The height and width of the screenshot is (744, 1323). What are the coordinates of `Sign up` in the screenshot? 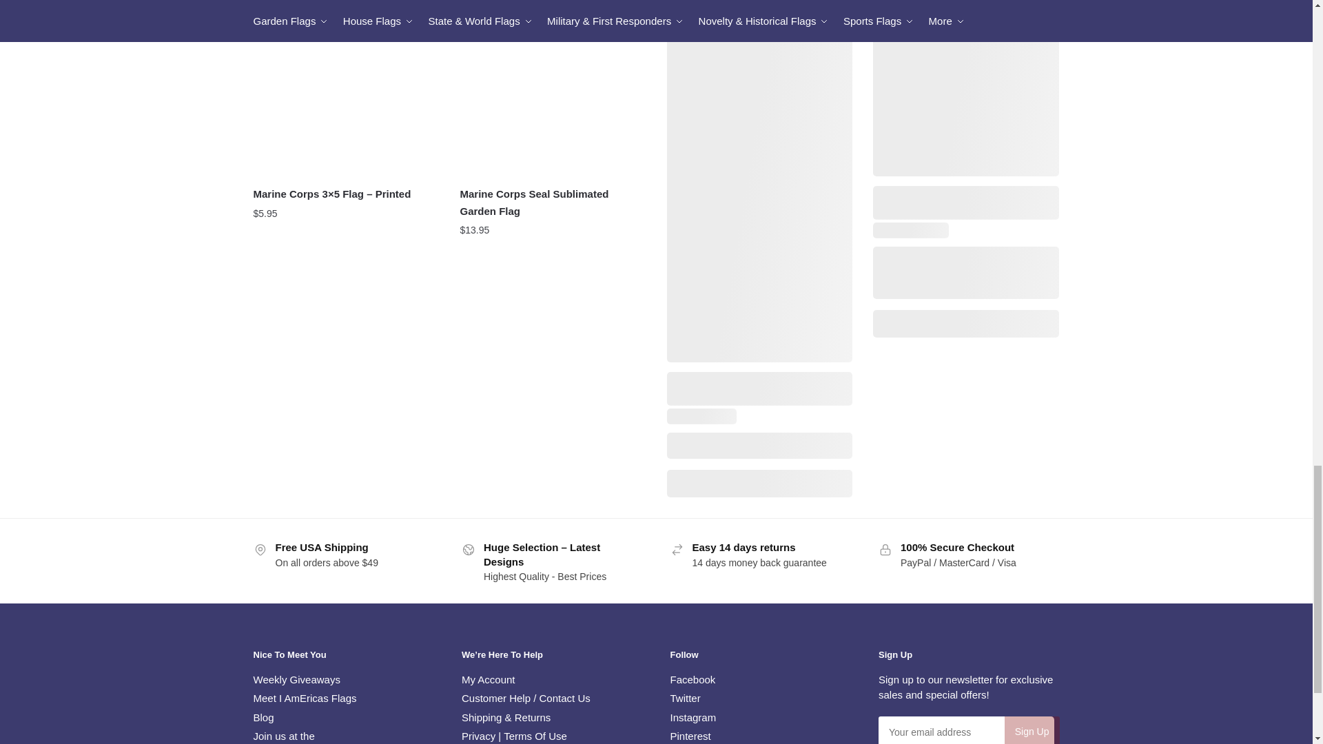 It's located at (1032, 730).